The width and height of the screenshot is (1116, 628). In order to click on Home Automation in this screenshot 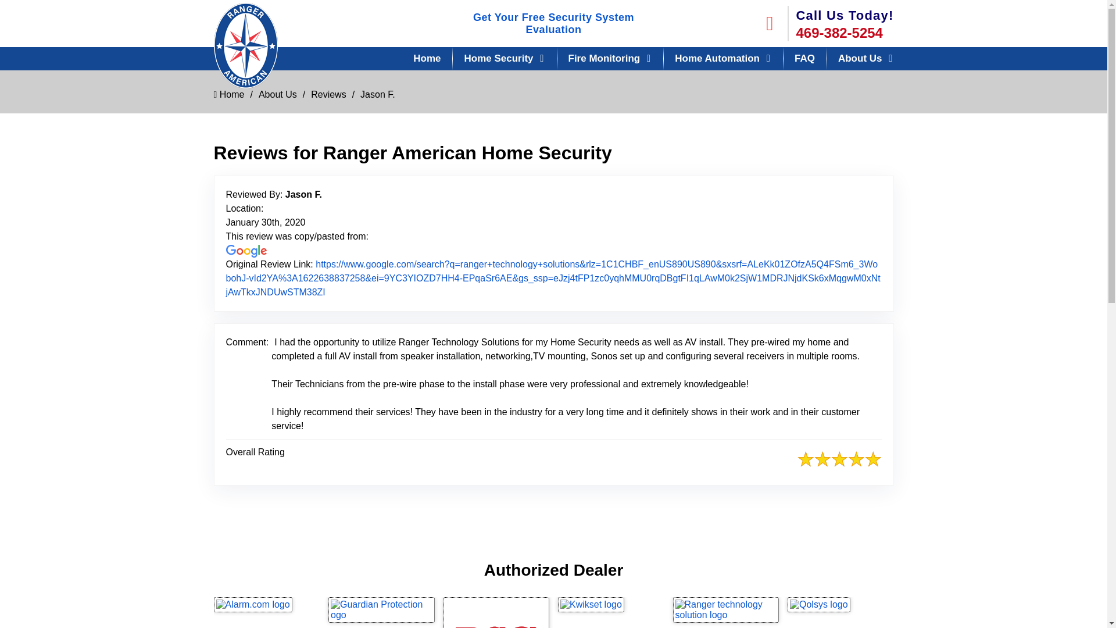, I will do `click(723, 58)`.